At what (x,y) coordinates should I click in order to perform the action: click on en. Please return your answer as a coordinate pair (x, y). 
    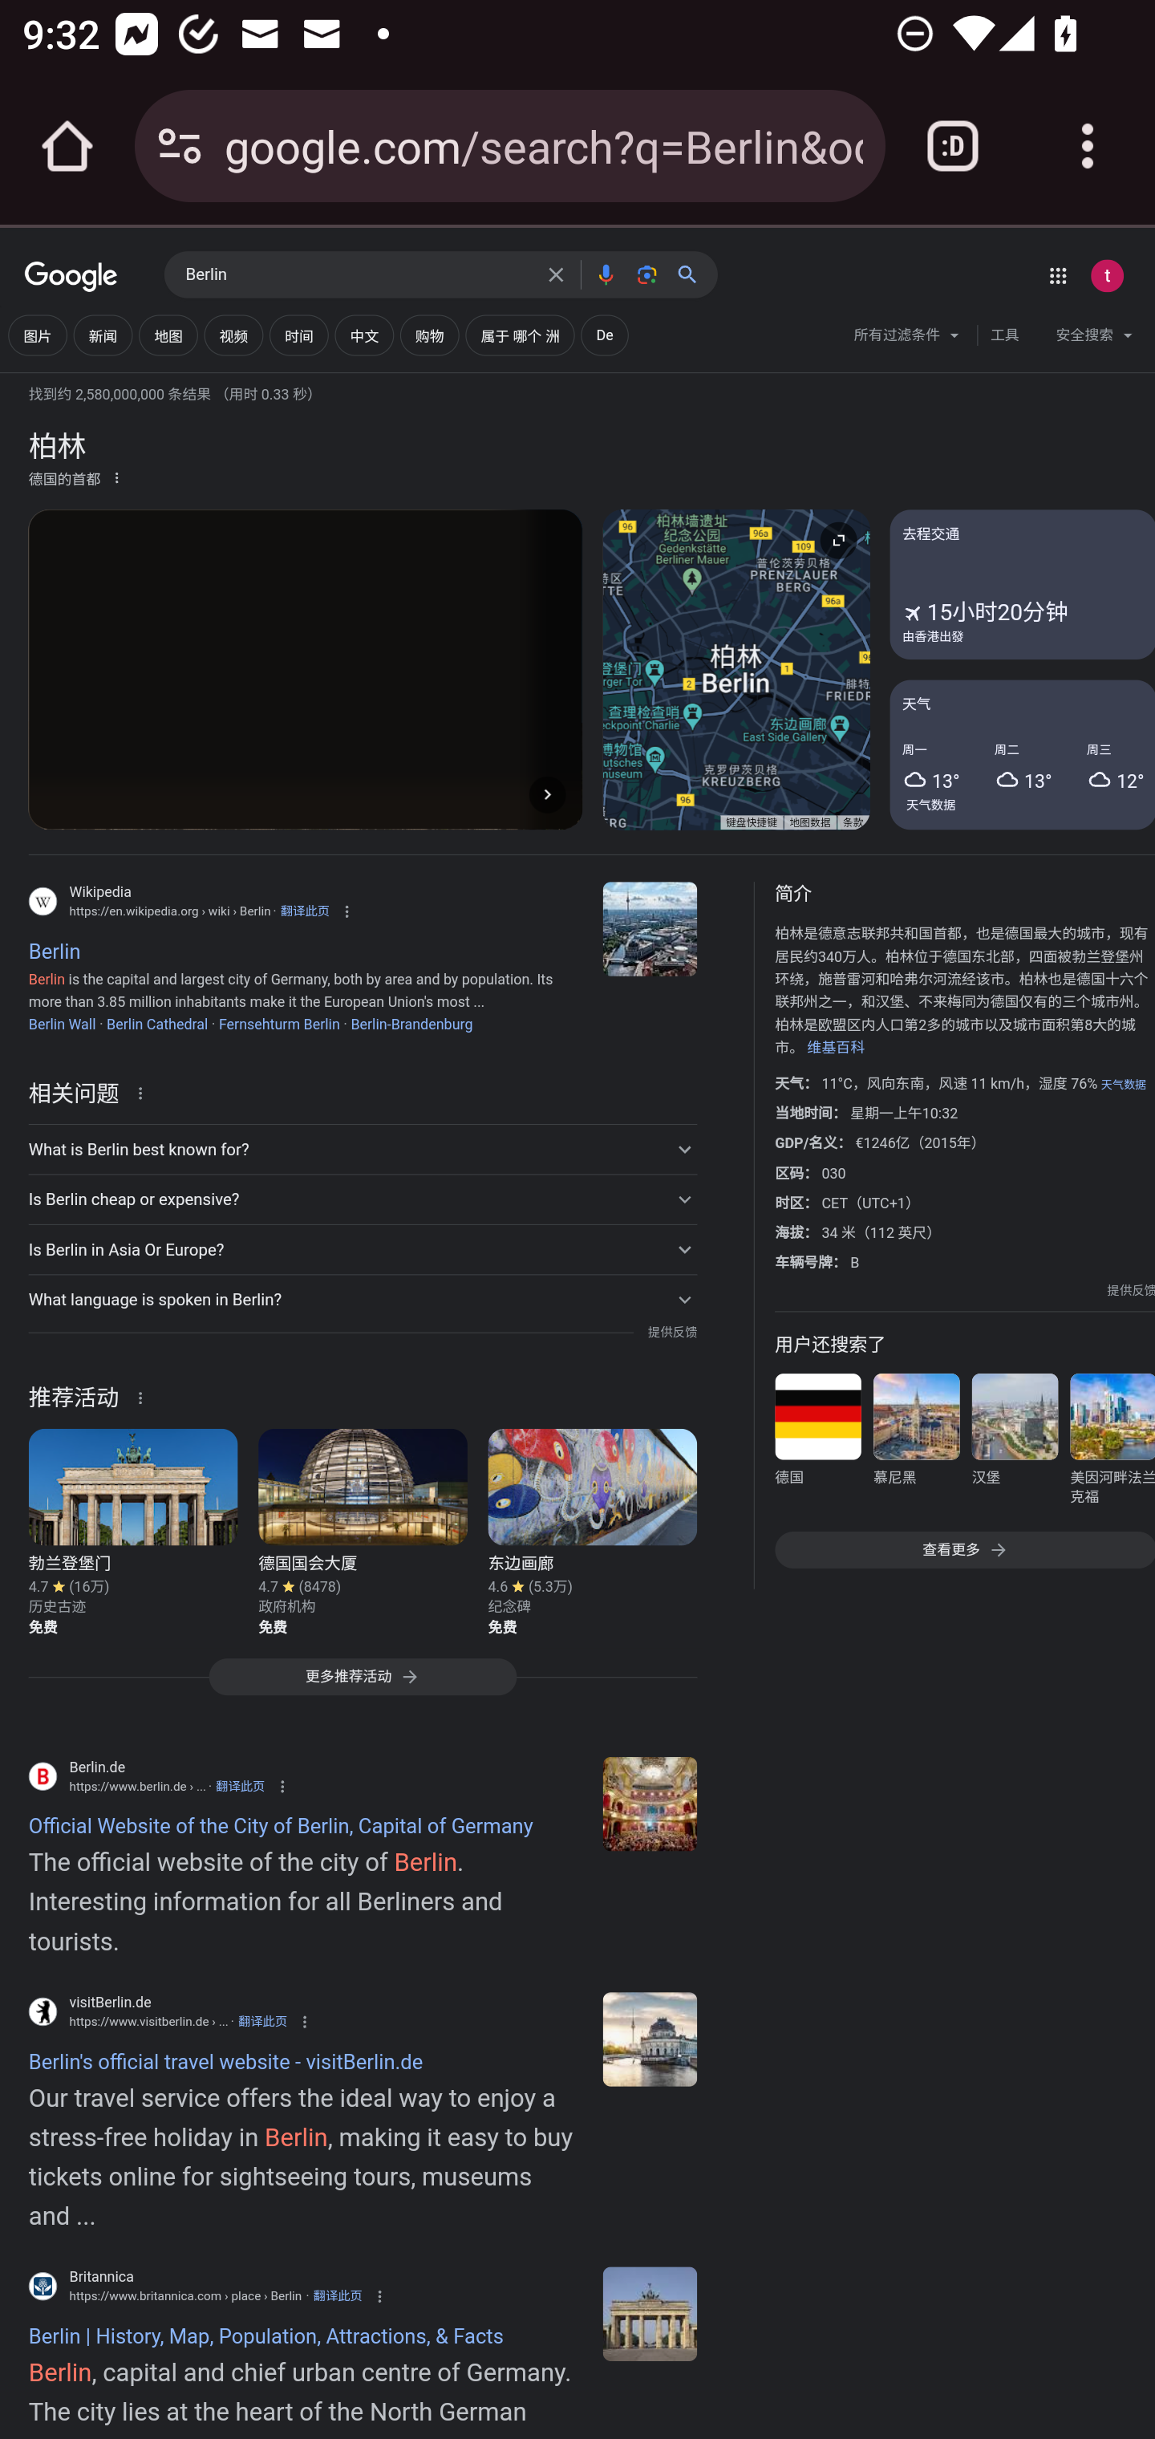
    Looking at the image, I should click on (650, 2039).